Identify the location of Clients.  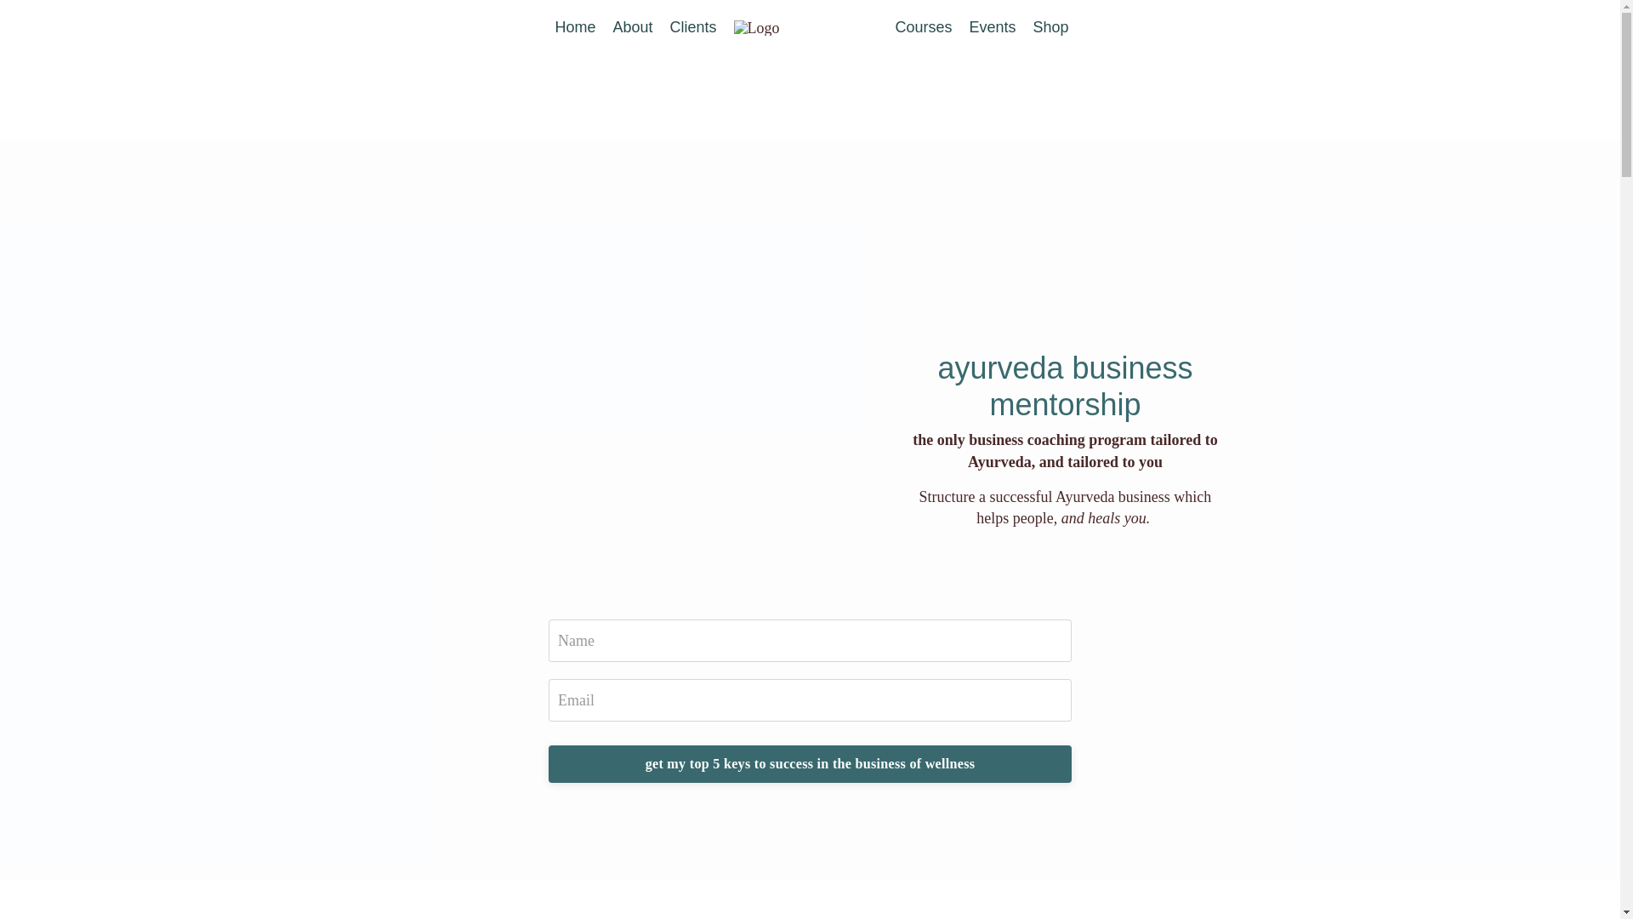
(692, 27).